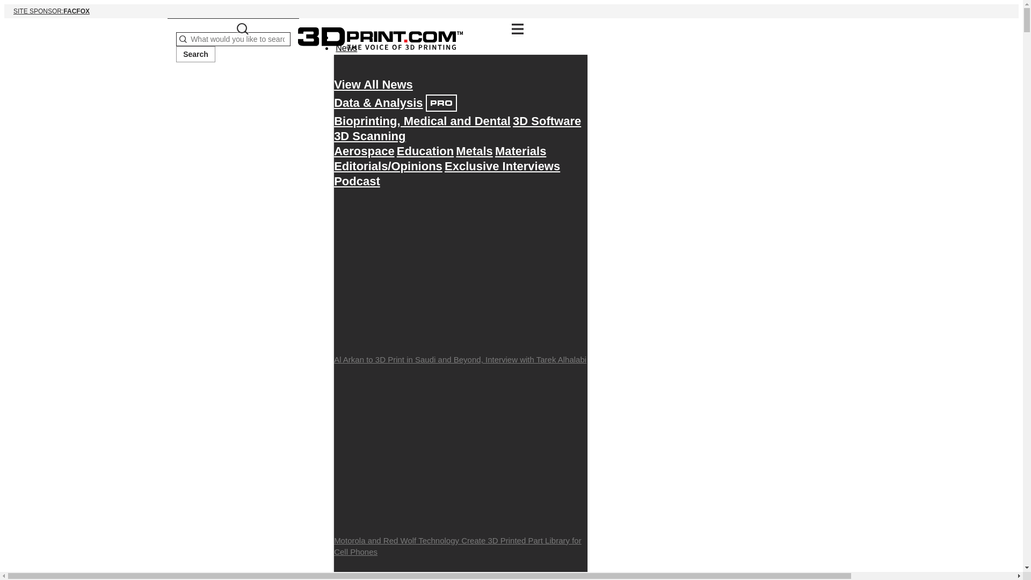 Image resolution: width=1031 pixels, height=580 pixels. What do you see at coordinates (364, 151) in the screenshot?
I see `3D Software` at bounding box center [364, 151].